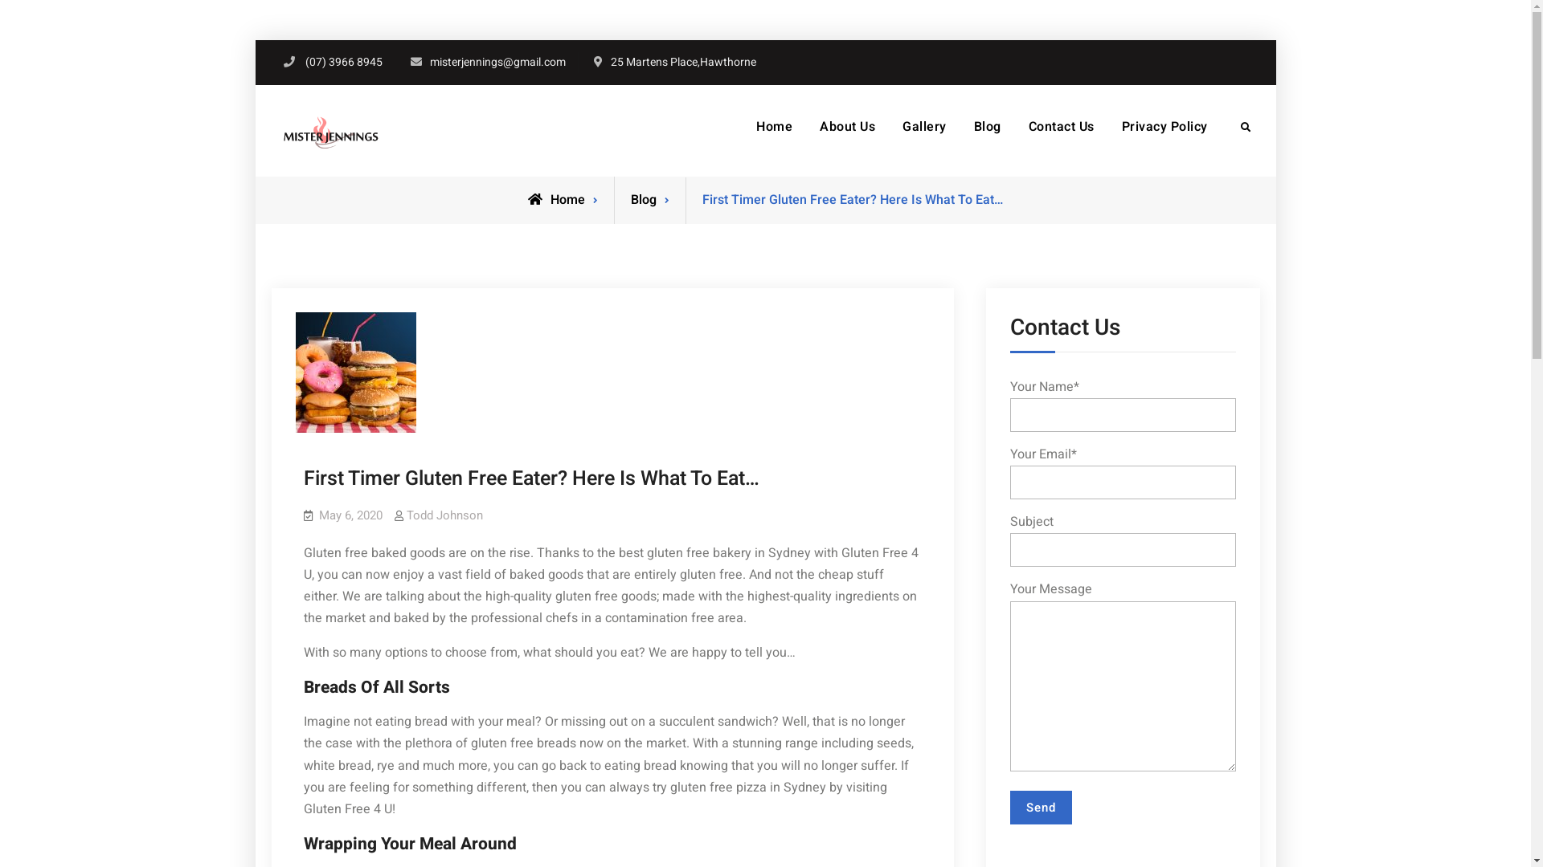  Describe the element at coordinates (556, 200) in the screenshot. I see `Home` at that location.